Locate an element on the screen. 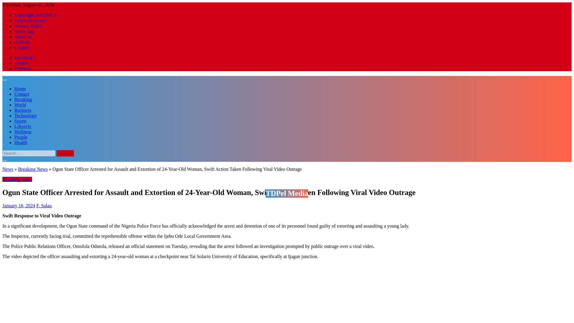 The height and width of the screenshot is (323, 574). Home is located at coordinates (20, 89).